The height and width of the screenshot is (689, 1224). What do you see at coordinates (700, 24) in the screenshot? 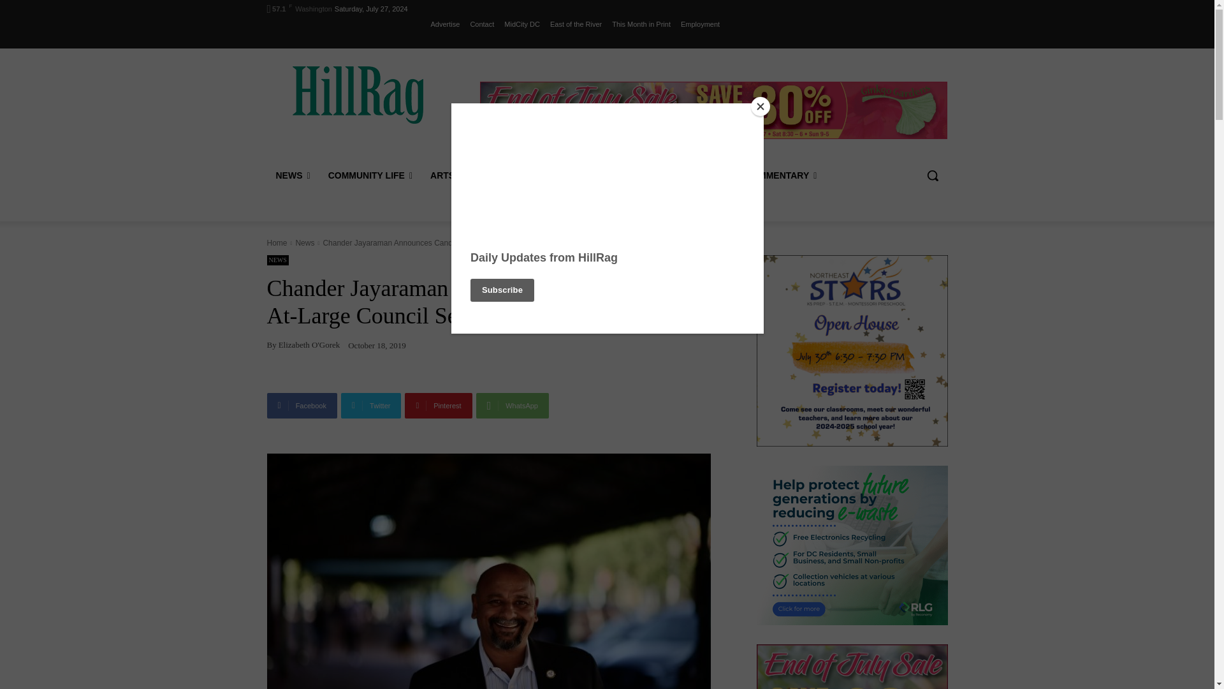
I see `Employment` at bounding box center [700, 24].